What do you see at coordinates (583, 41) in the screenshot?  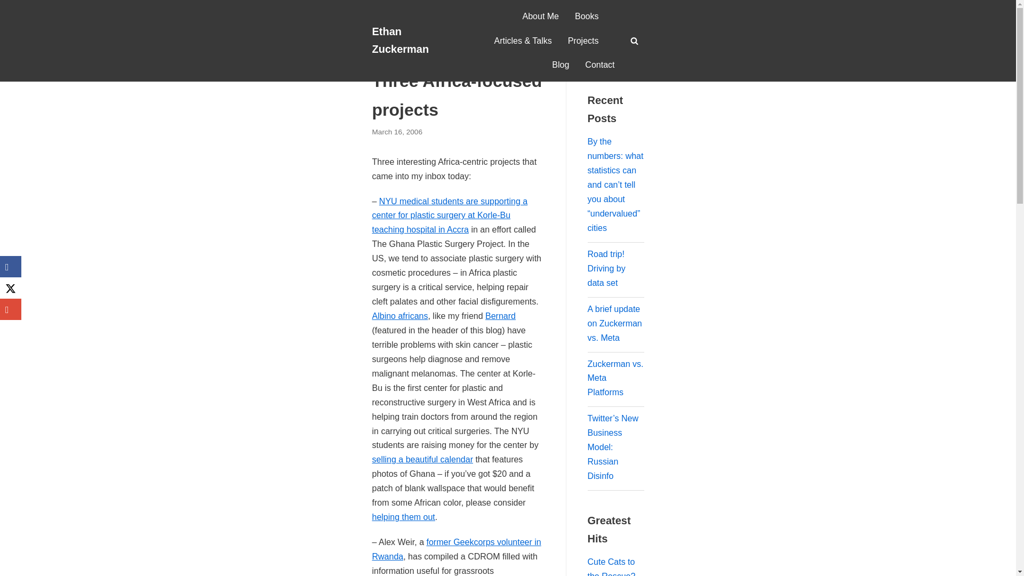 I see `Projects` at bounding box center [583, 41].